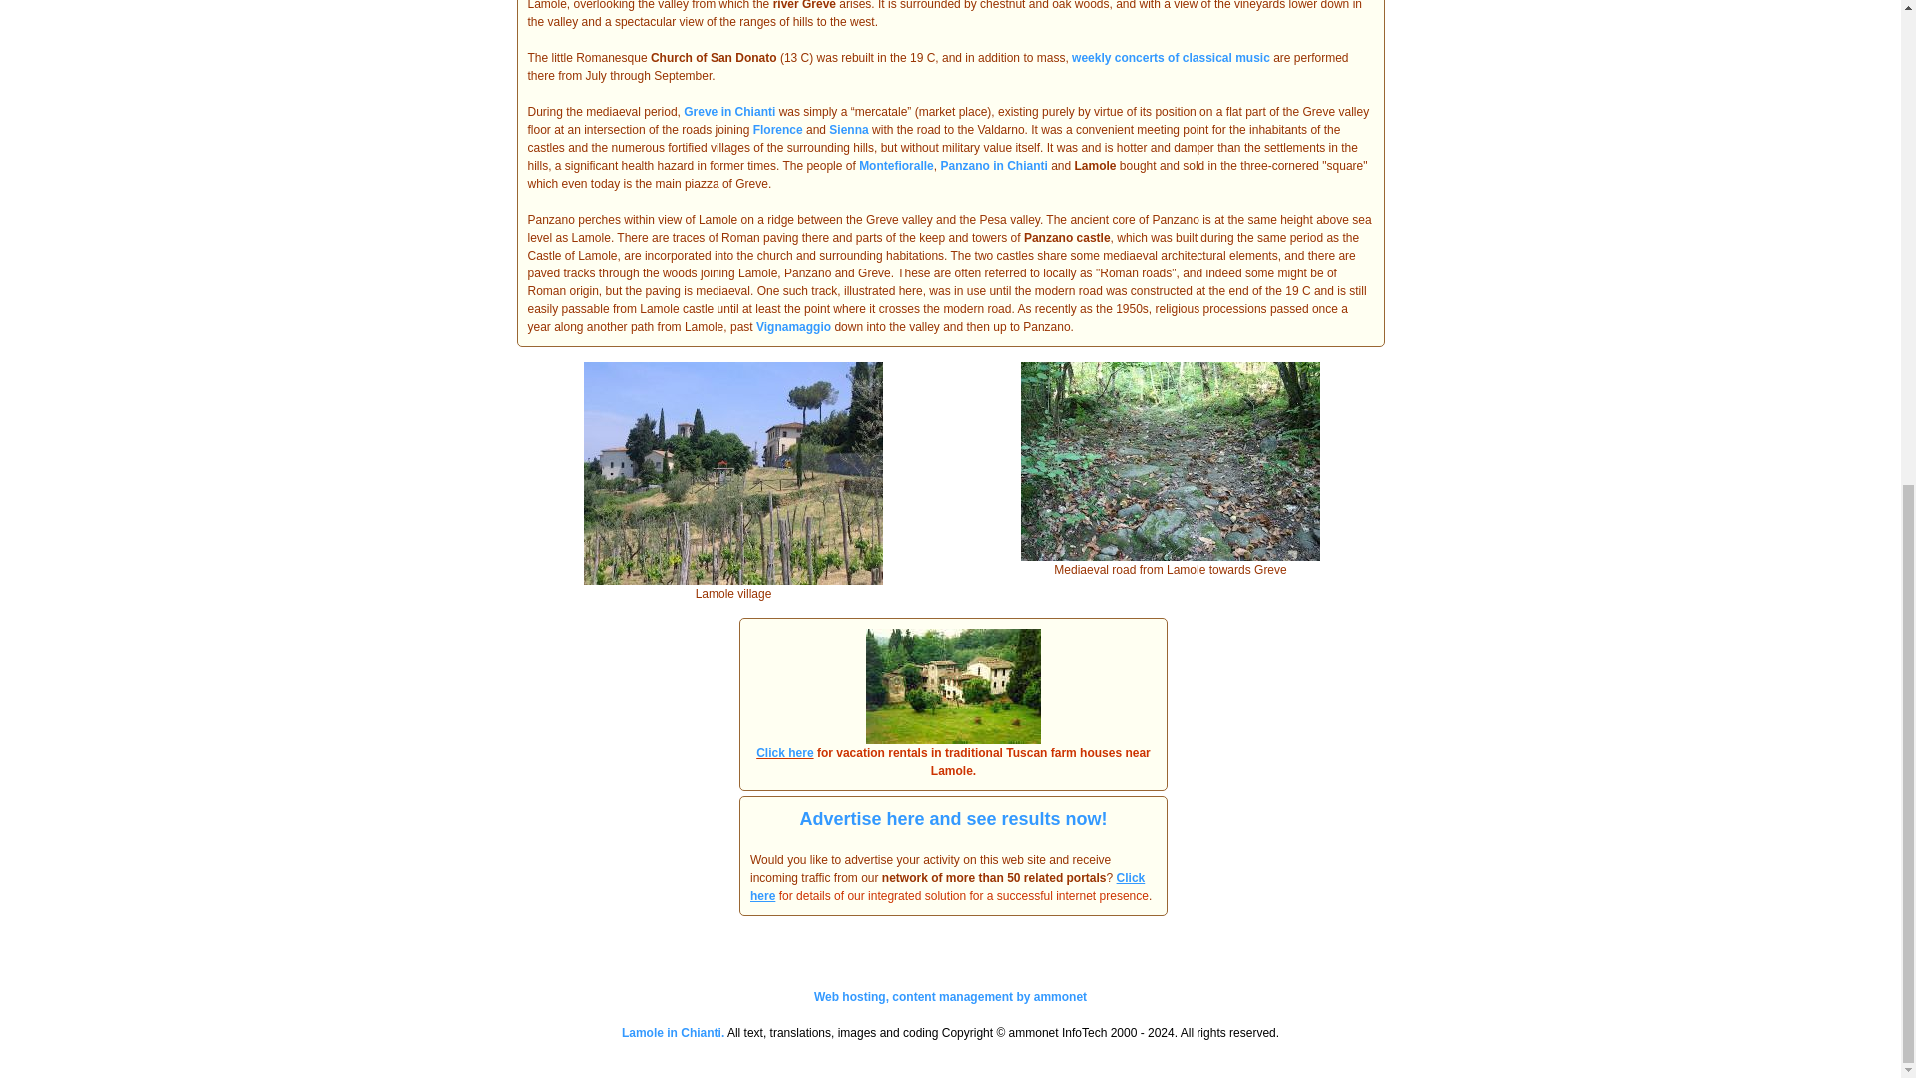 Image resolution: width=1916 pixels, height=1078 pixels. I want to click on Panzano in Chianti, so click(993, 165).